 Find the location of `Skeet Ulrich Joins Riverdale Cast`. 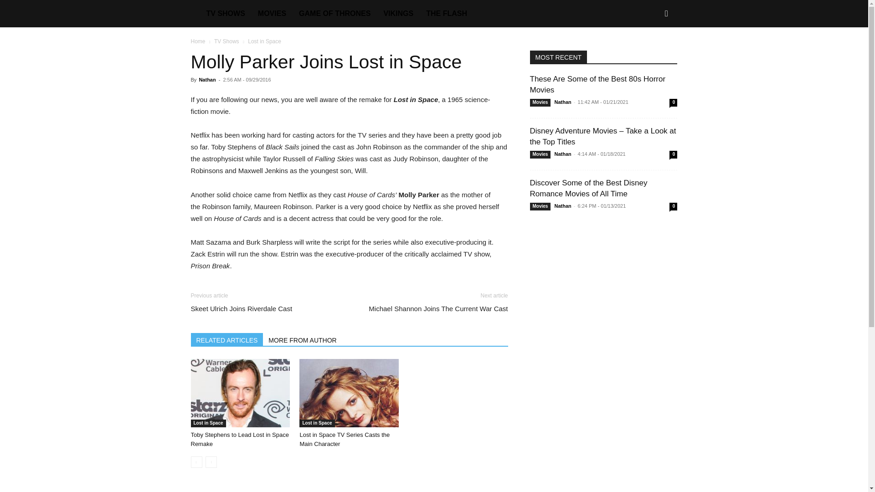

Skeet Ulrich Joins Riverdale Cast is located at coordinates (242, 308).